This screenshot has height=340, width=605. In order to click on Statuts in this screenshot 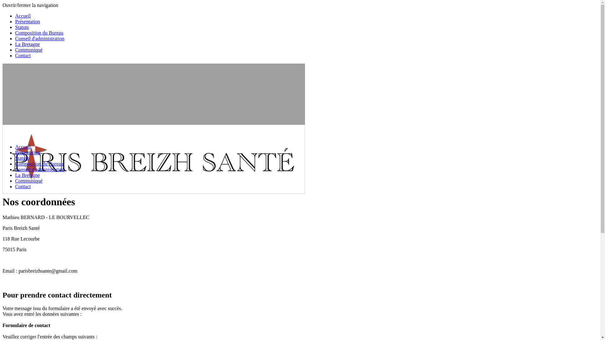, I will do `click(22, 27)`.